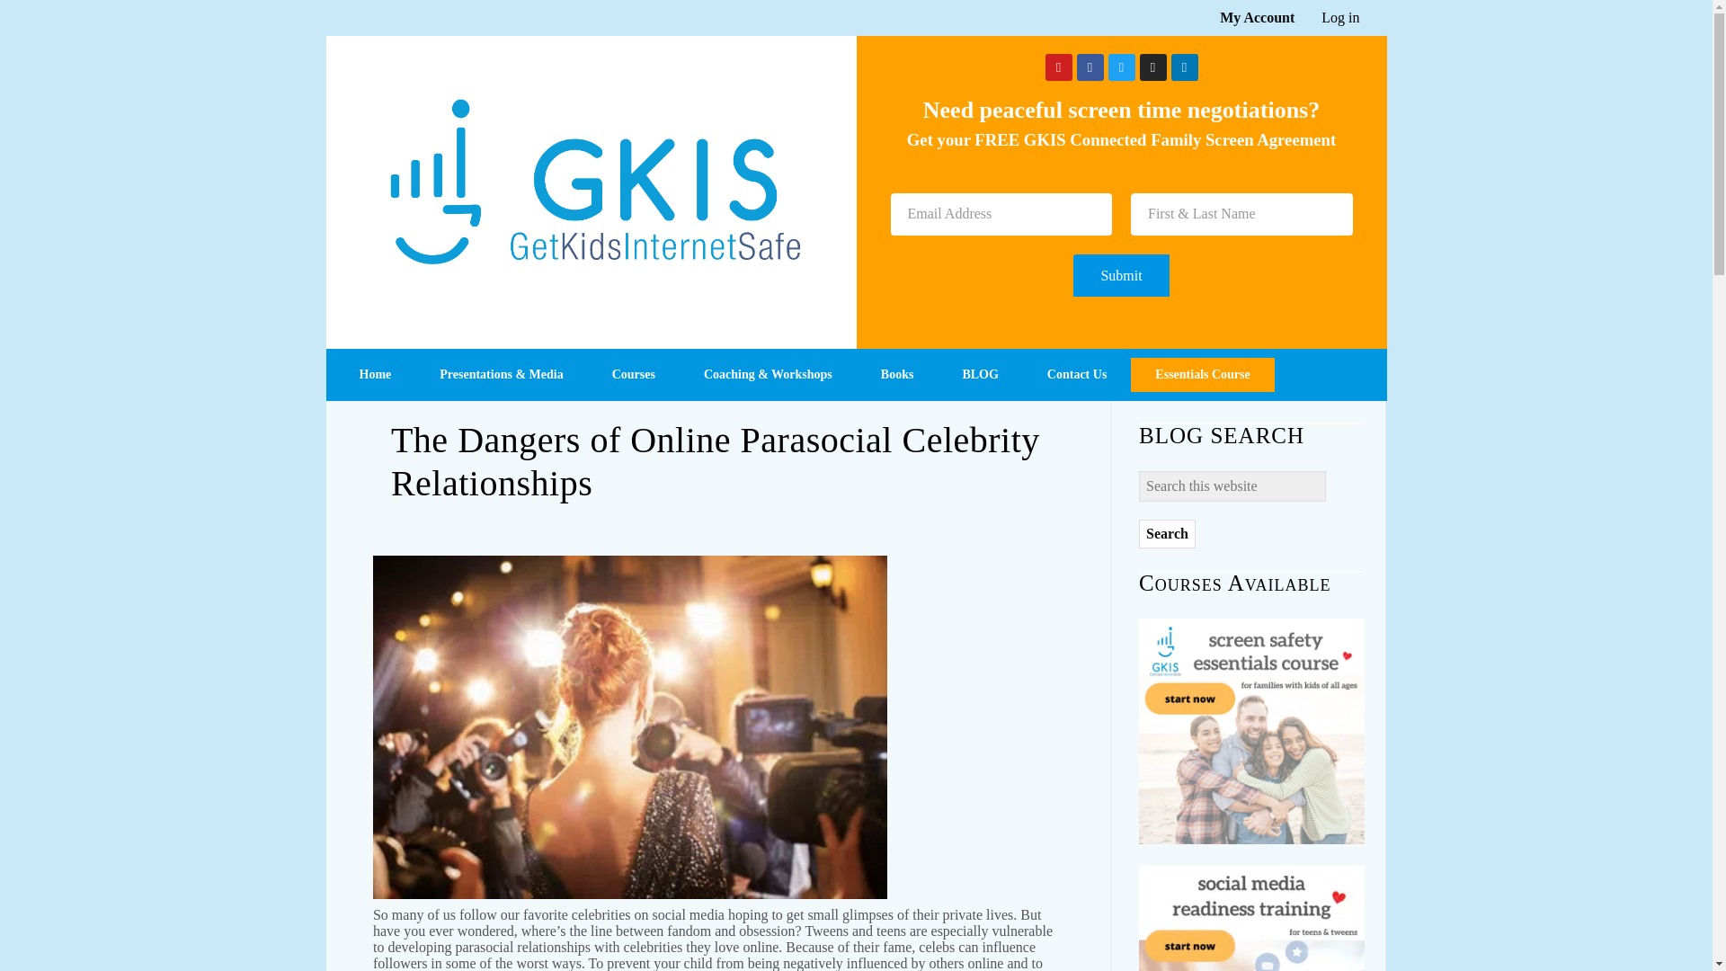  I want to click on Home, so click(375, 375).